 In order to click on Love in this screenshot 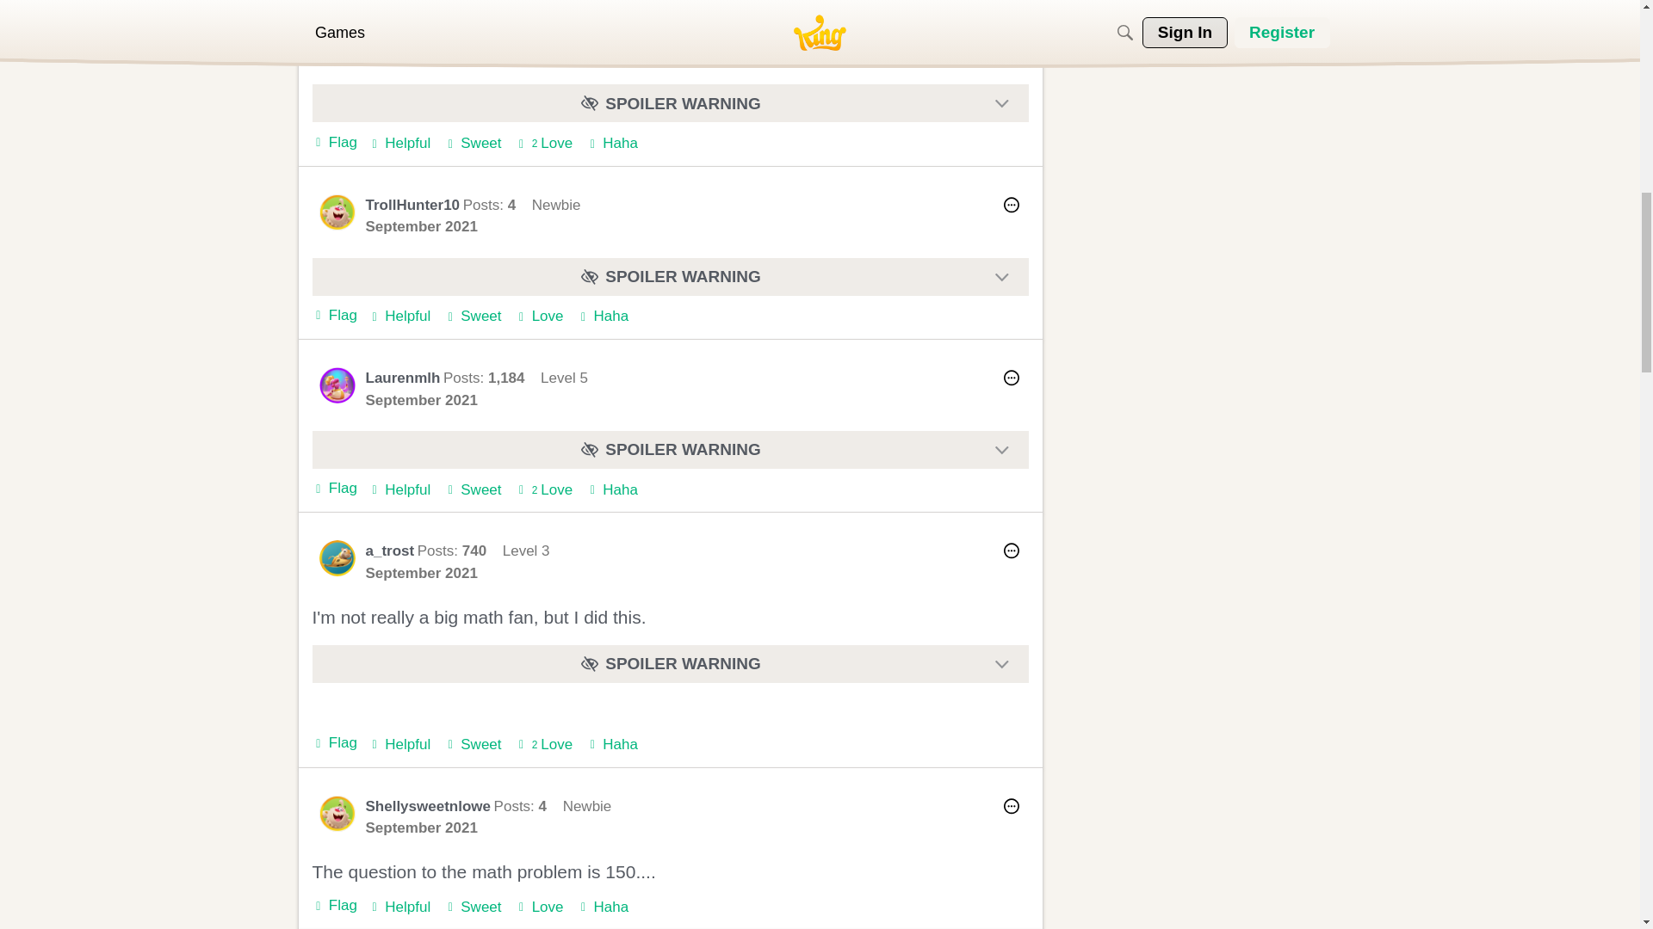, I will do `click(544, 144)`.